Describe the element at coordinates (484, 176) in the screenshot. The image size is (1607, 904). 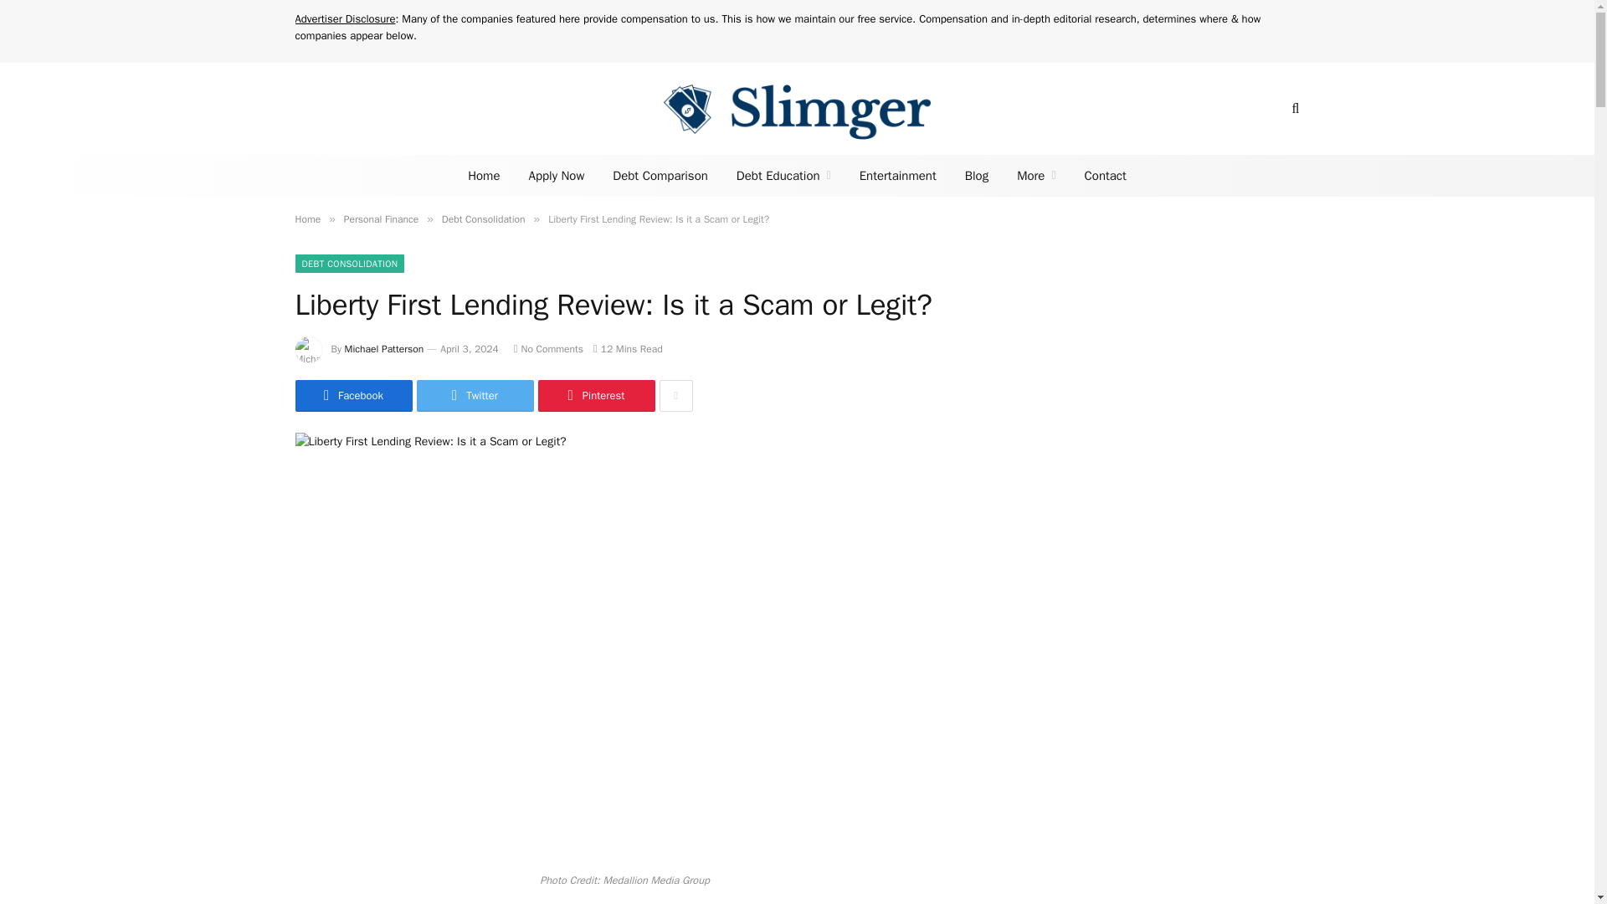
I see `Home` at that location.